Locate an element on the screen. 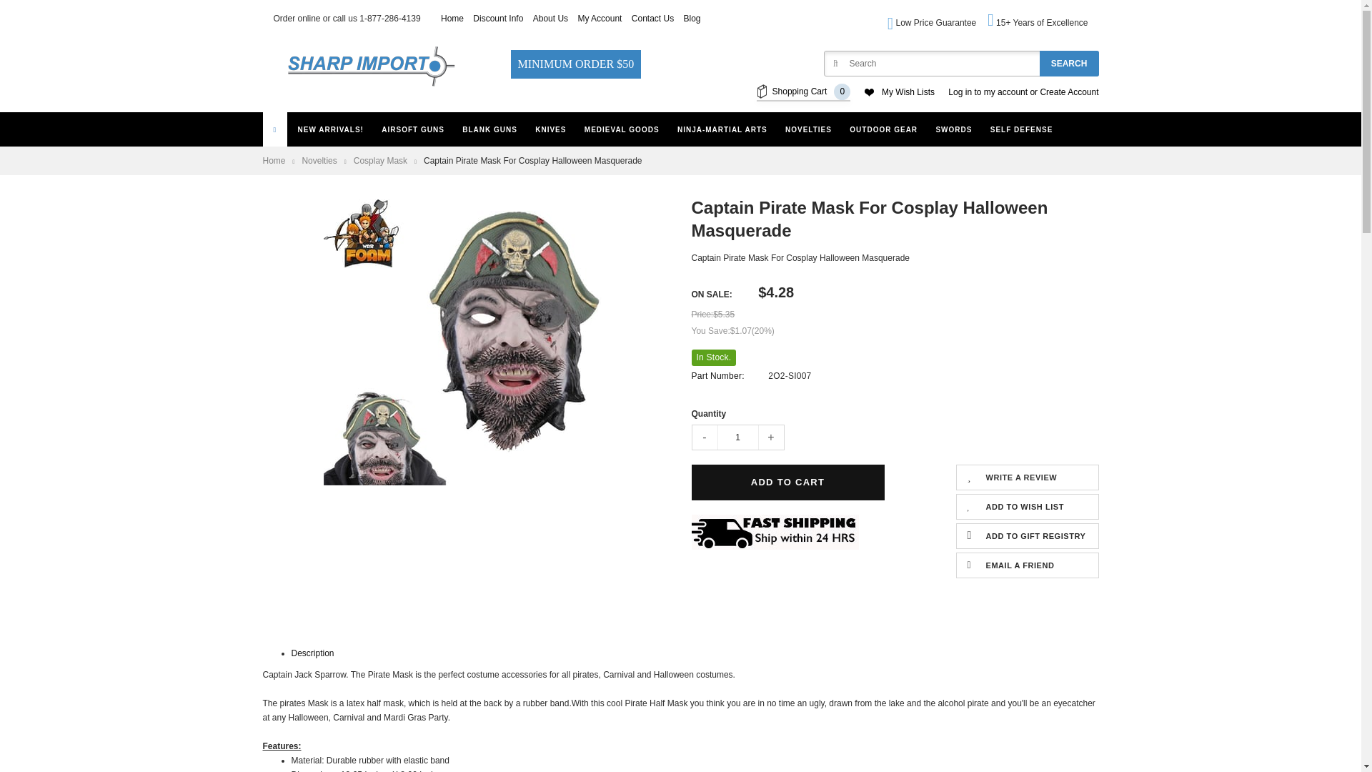  Captain Pirate Mask For Cosplay Halloween Masquerade  is located at coordinates (466, 341).